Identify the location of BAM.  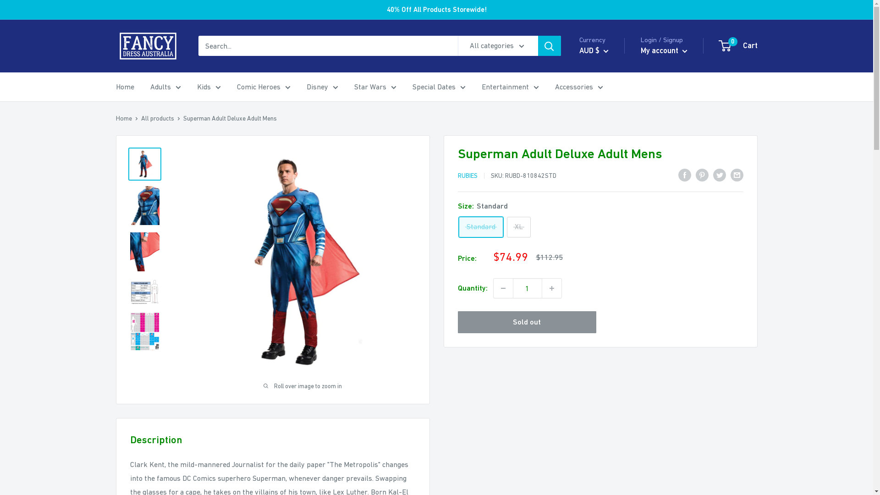
(608, 270).